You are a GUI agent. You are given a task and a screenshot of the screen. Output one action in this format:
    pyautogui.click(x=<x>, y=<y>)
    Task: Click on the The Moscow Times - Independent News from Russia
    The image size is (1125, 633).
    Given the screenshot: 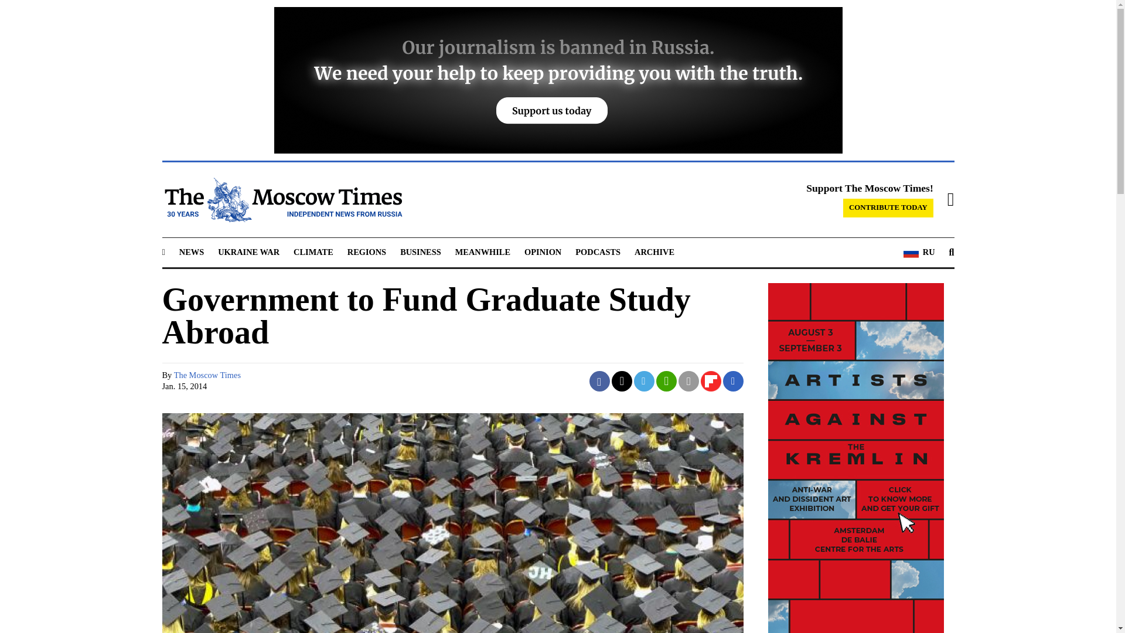 What is the action you would take?
    pyautogui.click(x=281, y=200)
    